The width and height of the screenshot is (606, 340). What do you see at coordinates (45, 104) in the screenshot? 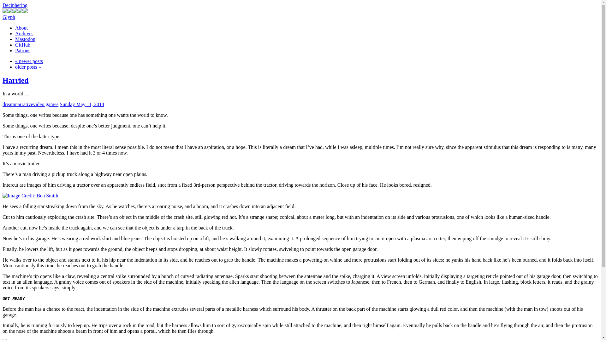
I see `video games` at bounding box center [45, 104].